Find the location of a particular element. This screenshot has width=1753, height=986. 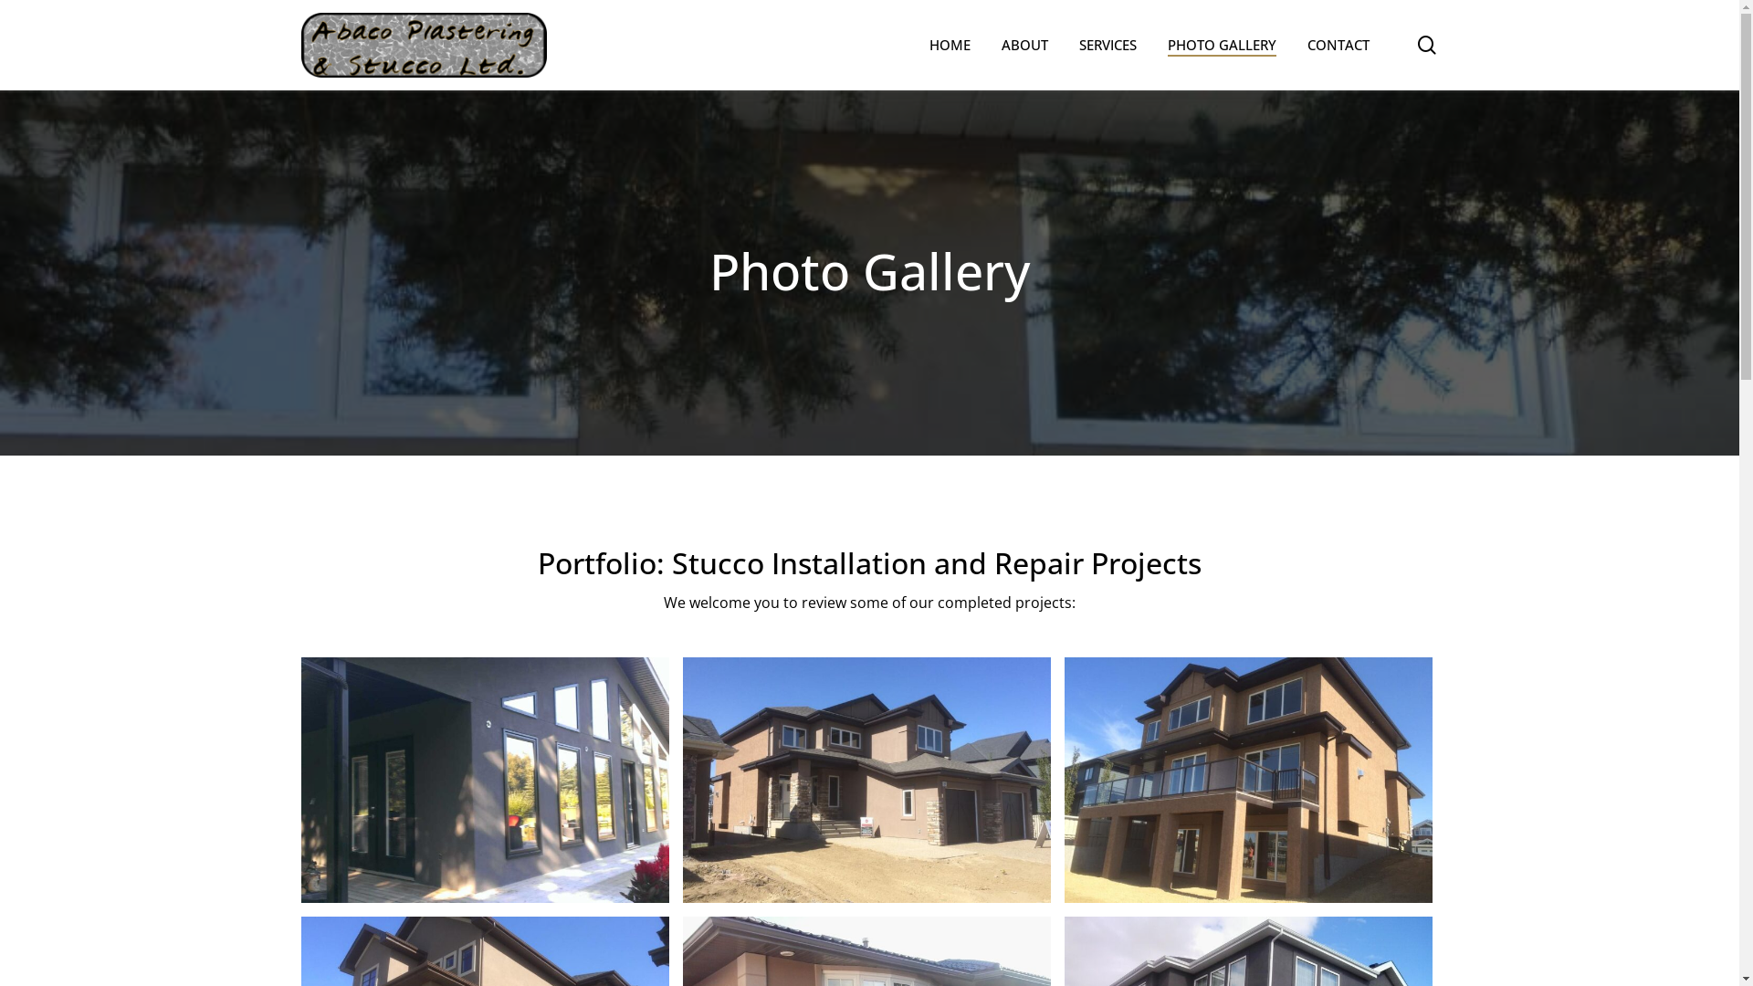

CONTACT is located at coordinates (1338, 46).